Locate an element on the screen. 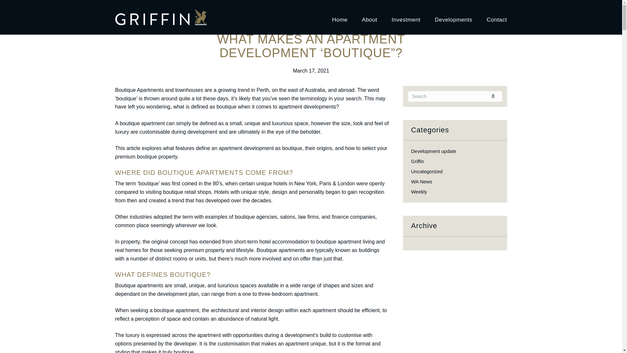  Contact is located at coordinates (496, 17).